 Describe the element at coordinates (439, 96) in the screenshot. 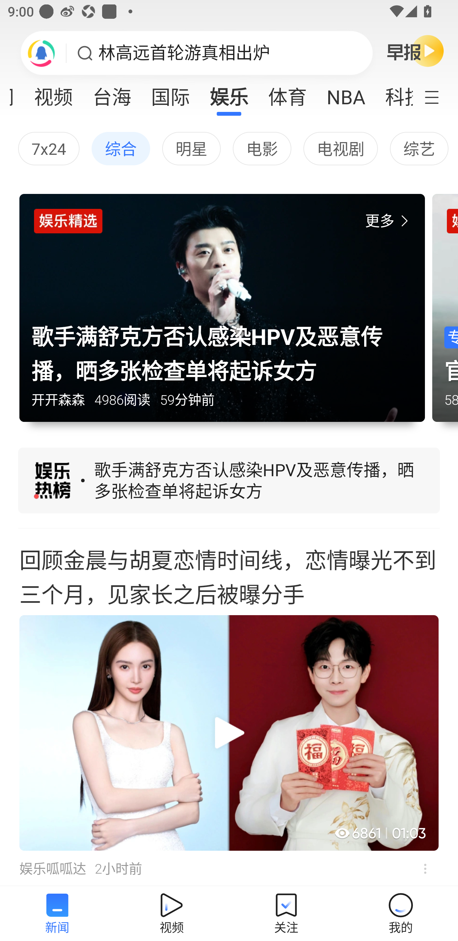

I see ` 定制频道` at that location.